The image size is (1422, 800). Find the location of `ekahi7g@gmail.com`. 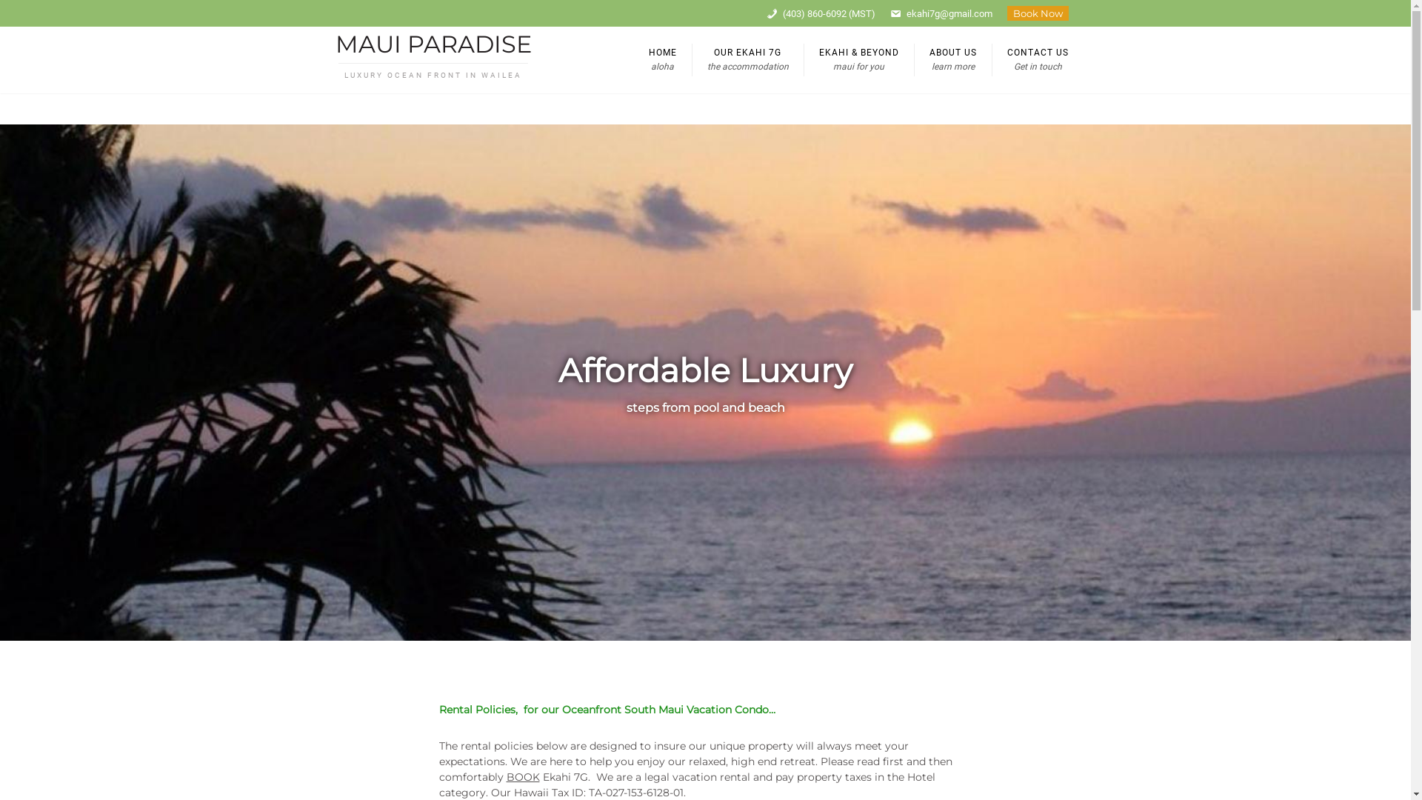

ekahi7g@gmail.com is located at coordinates (941, 13).